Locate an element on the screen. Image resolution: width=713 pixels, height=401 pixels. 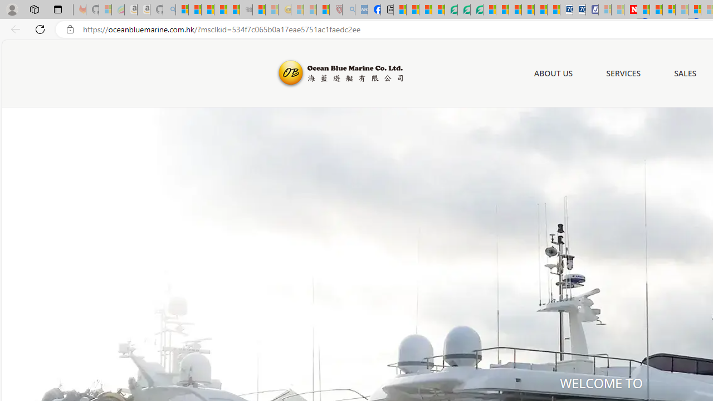
Latest Politics News & Archive | Newsweek.com is located at coordinates (631, 10).